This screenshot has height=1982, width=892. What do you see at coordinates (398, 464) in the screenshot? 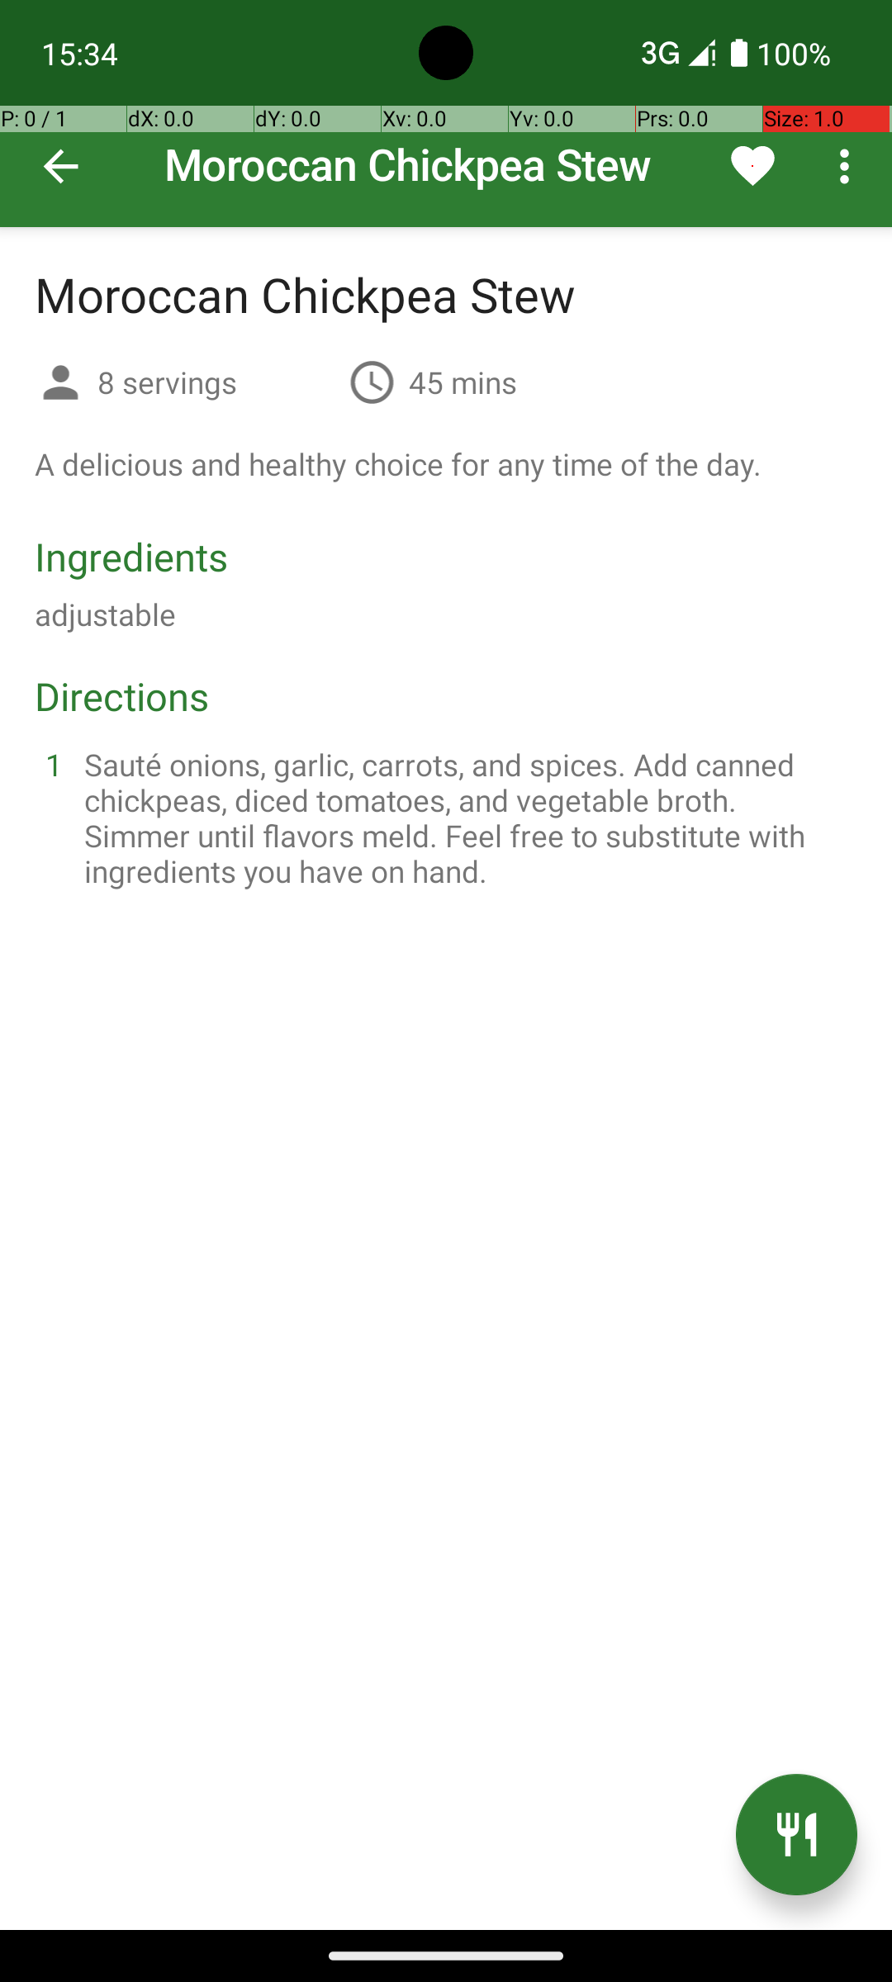
I see `A delicious and healthy choice for any time of the day.` at bounding box center [398, 464].